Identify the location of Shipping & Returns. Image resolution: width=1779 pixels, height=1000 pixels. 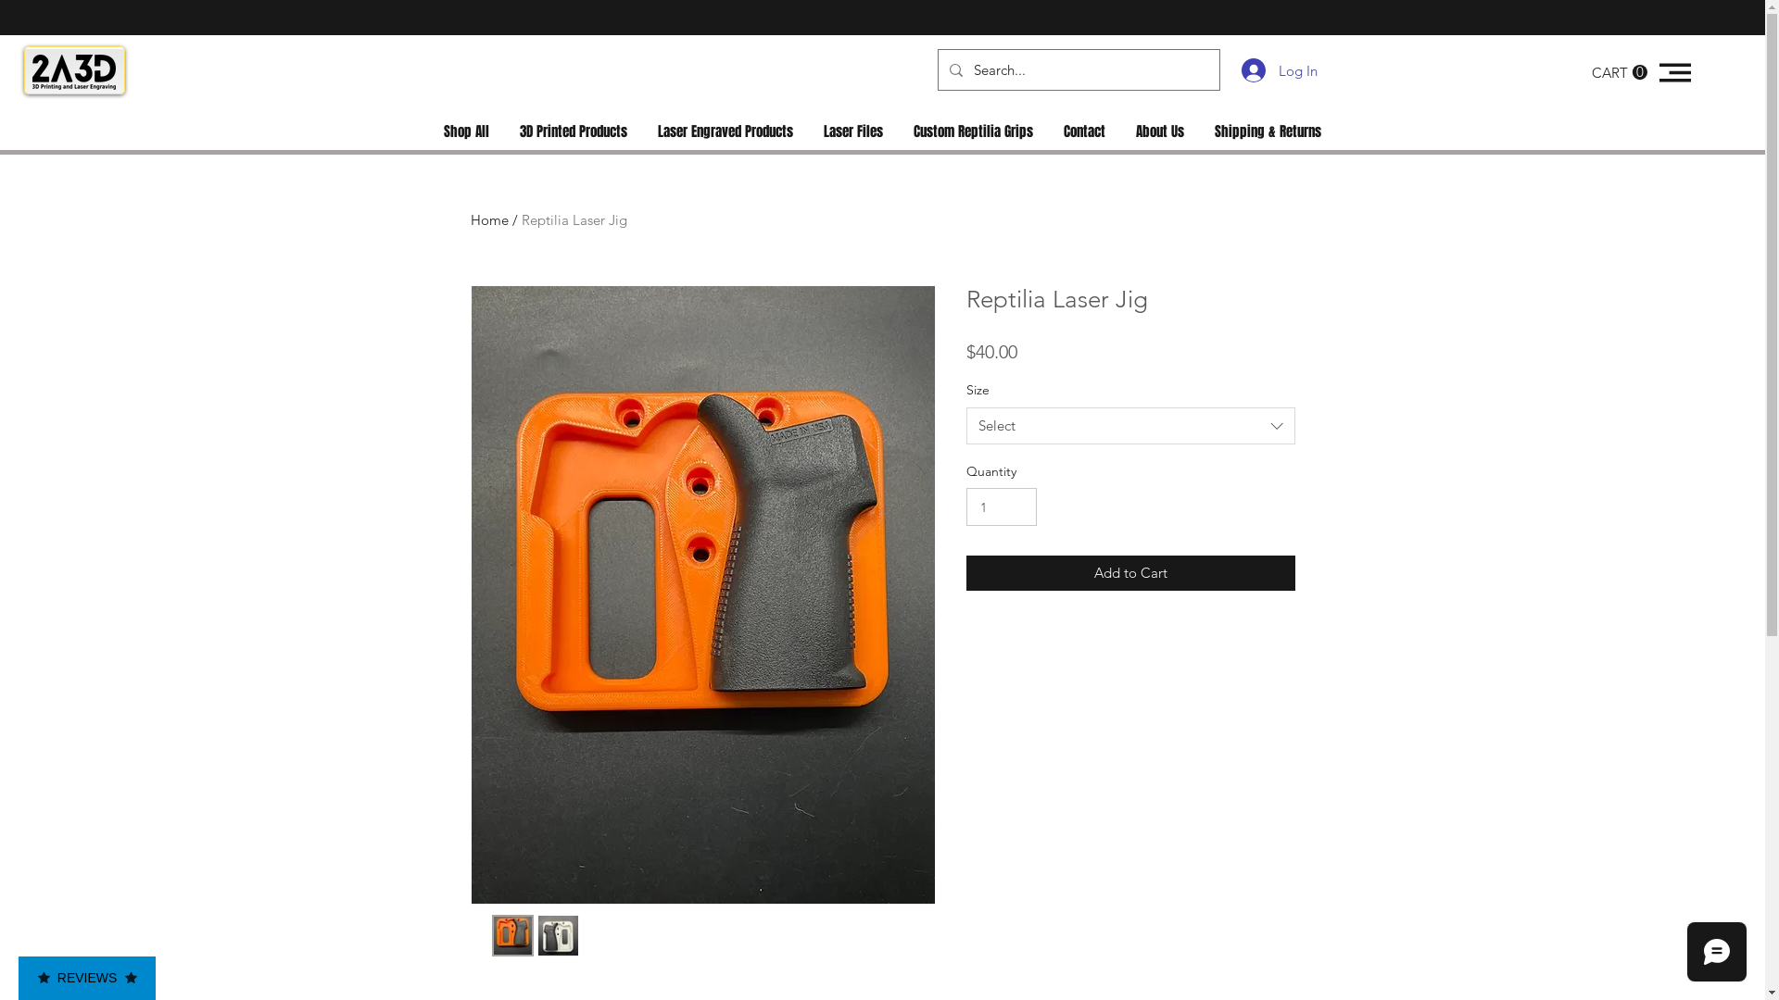
(1268, 131).